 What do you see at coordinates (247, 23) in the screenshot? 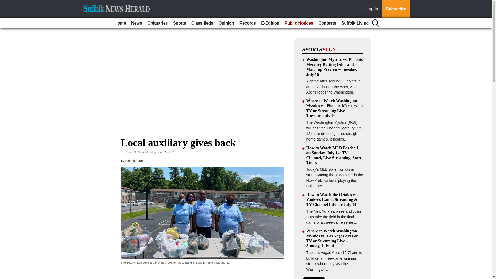
I see `Records` at bounding box center [247, 23].